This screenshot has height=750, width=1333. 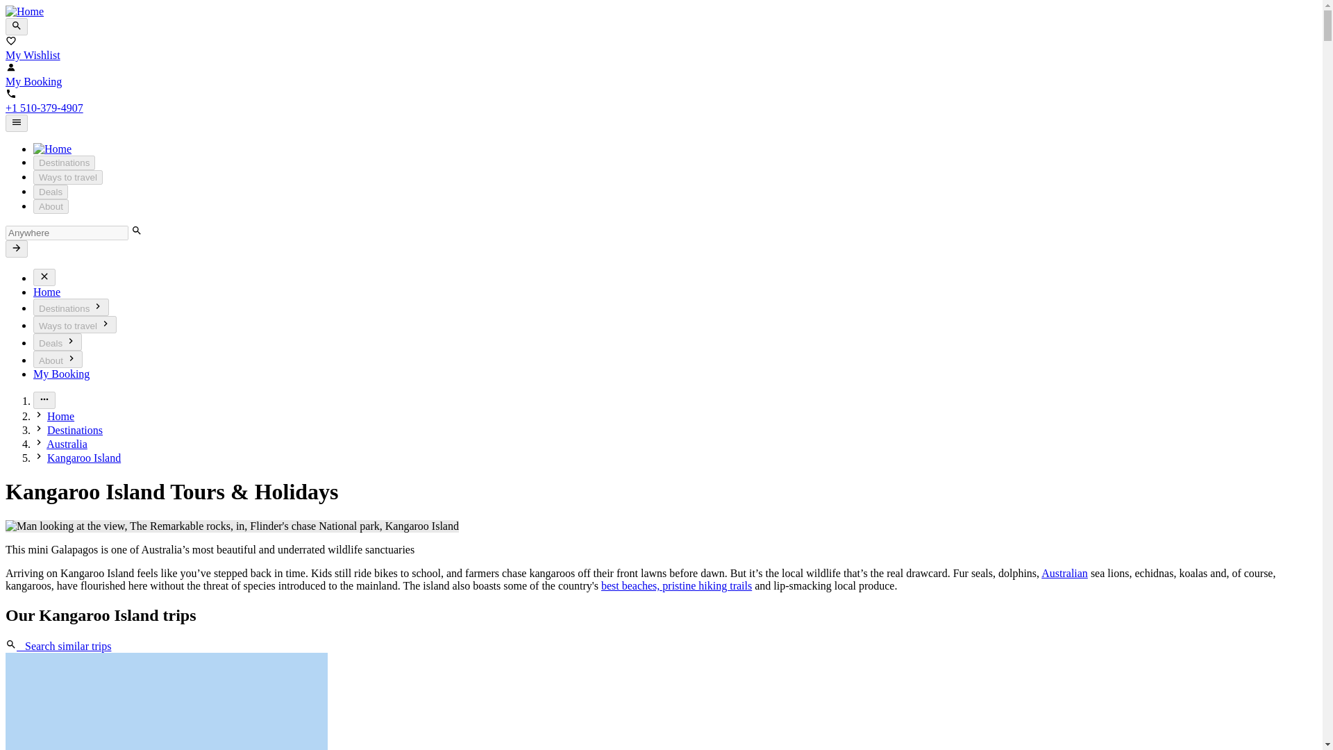 I want to click on My Booking, so click(x=61, y=374).